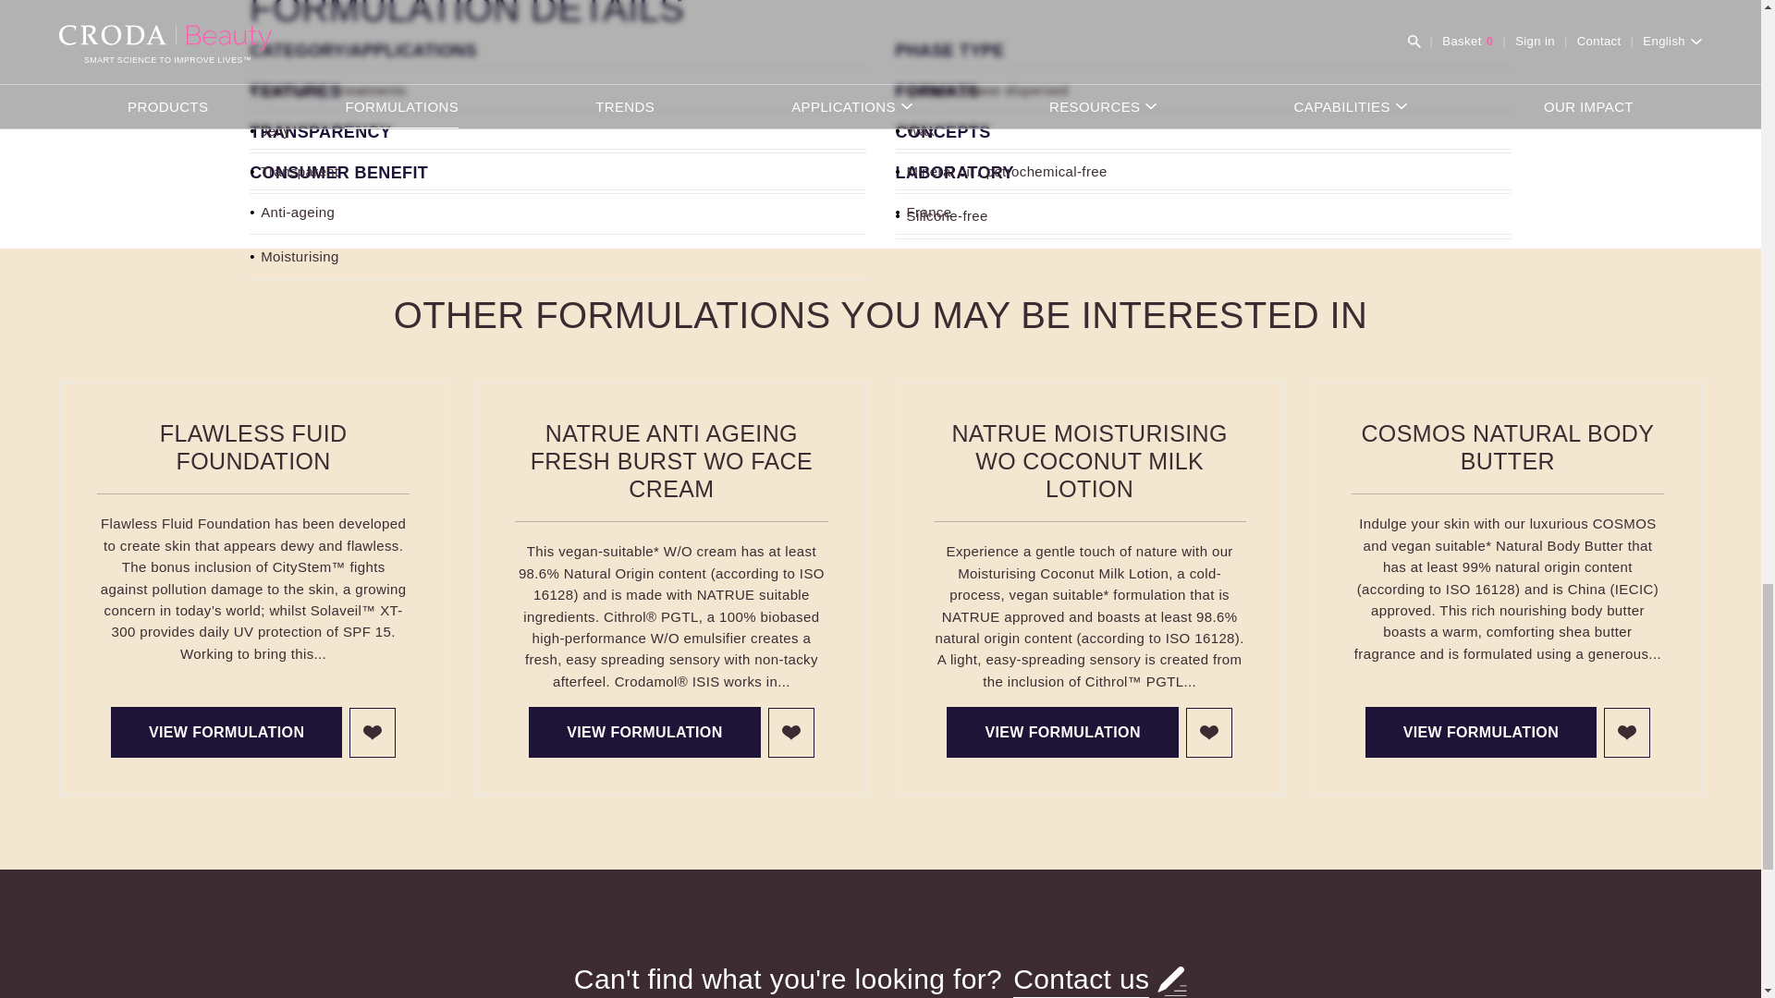  Describe the element at coordinates (1627, 732) in the screenshot. I see `Login` at that location.